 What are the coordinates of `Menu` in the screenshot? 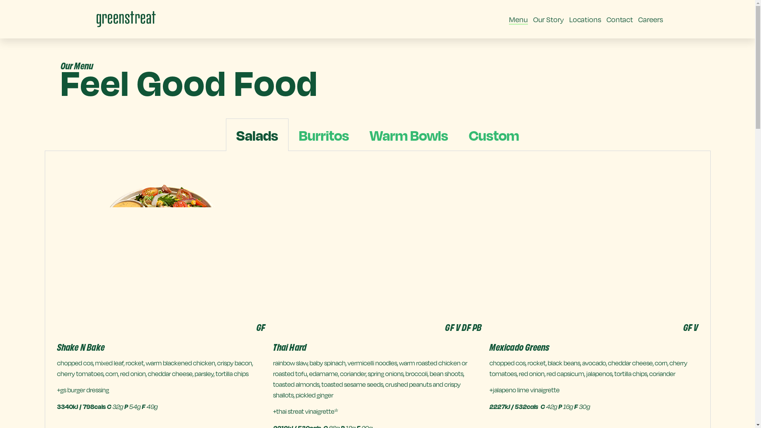 It's located at (518, 19).